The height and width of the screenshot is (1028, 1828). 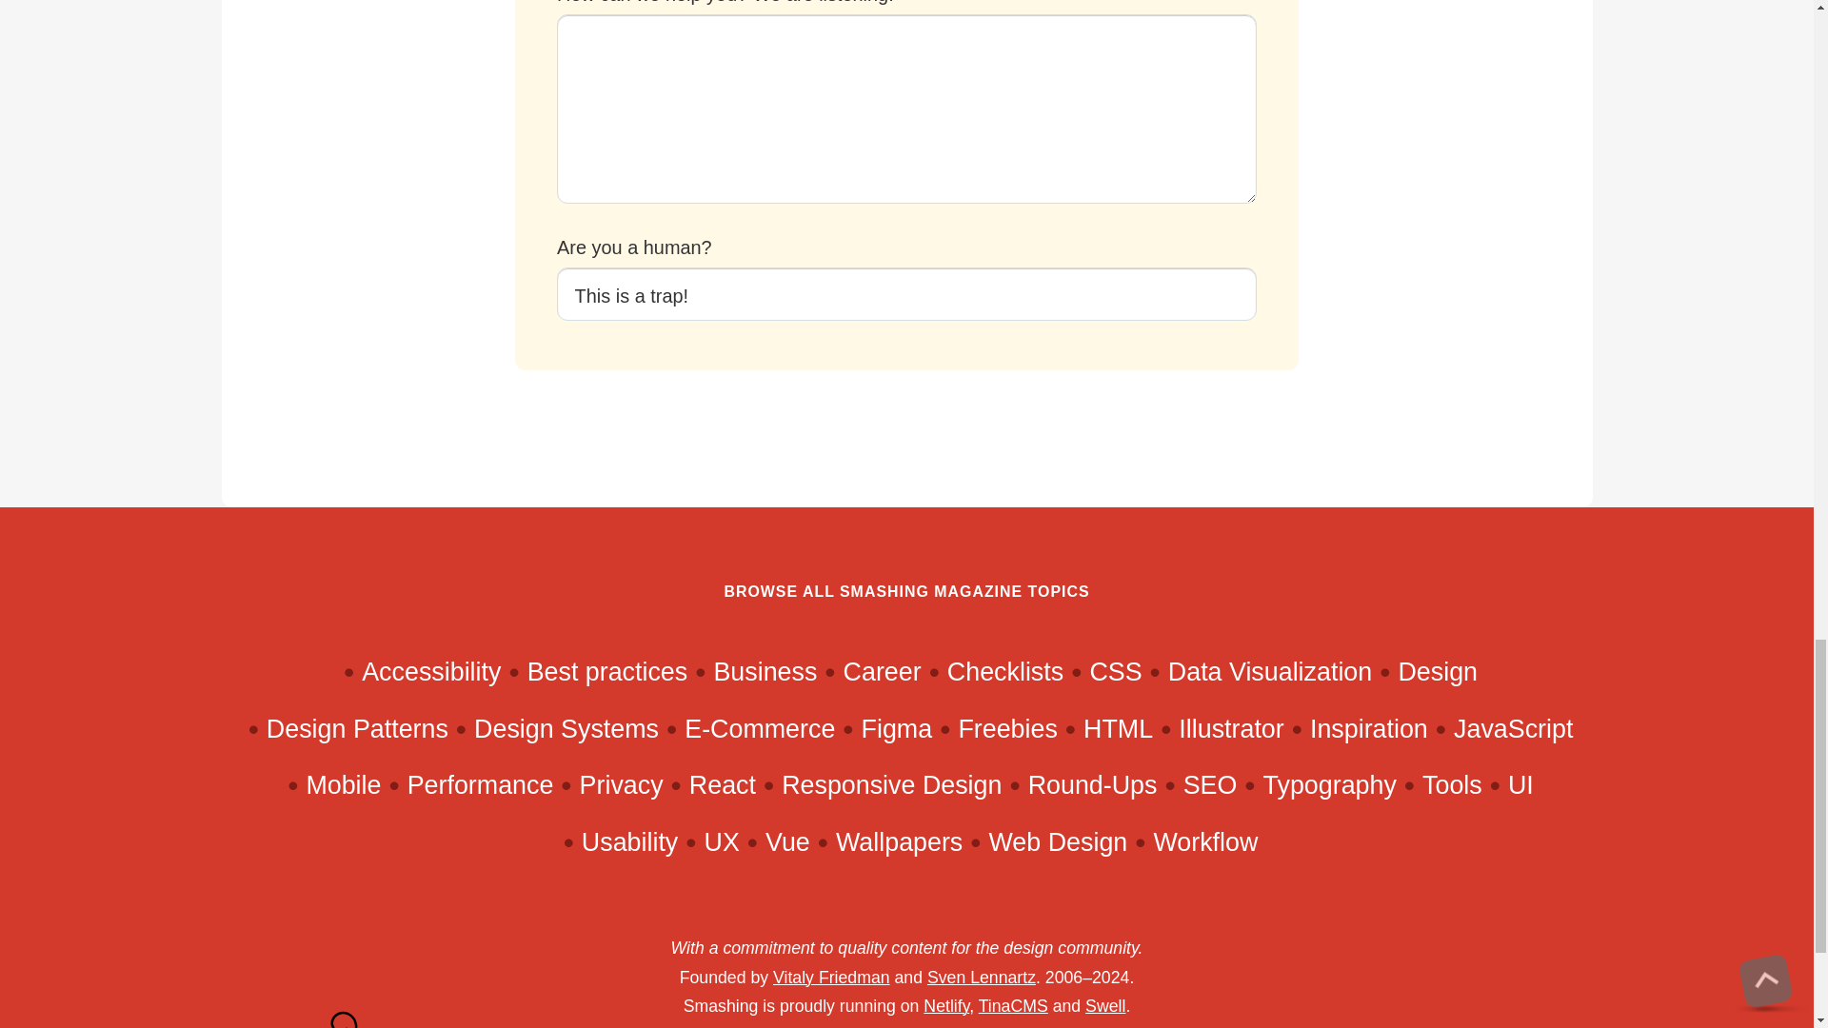 I want to click on Best practices, so click(x=607, y=672).